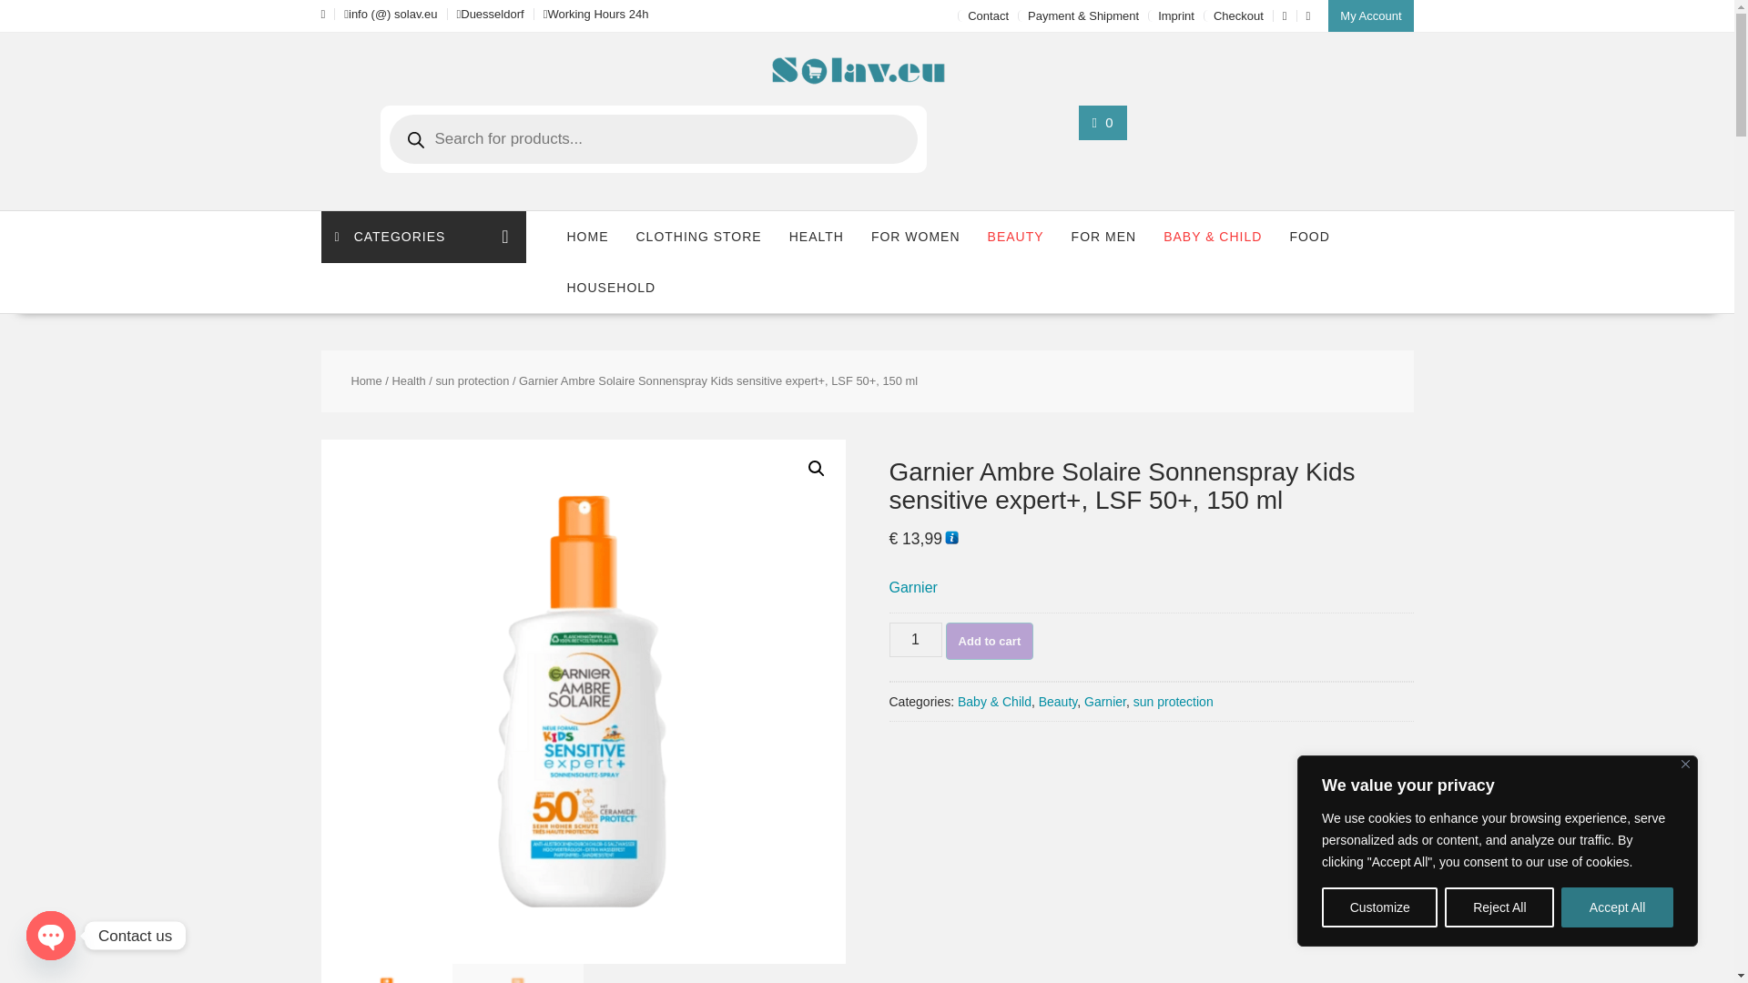 This screenshot has width=1748, height=983. What do you see at coordinates (914, 639) in the screenshot?
I see `1` at bounding box center [914, 639].